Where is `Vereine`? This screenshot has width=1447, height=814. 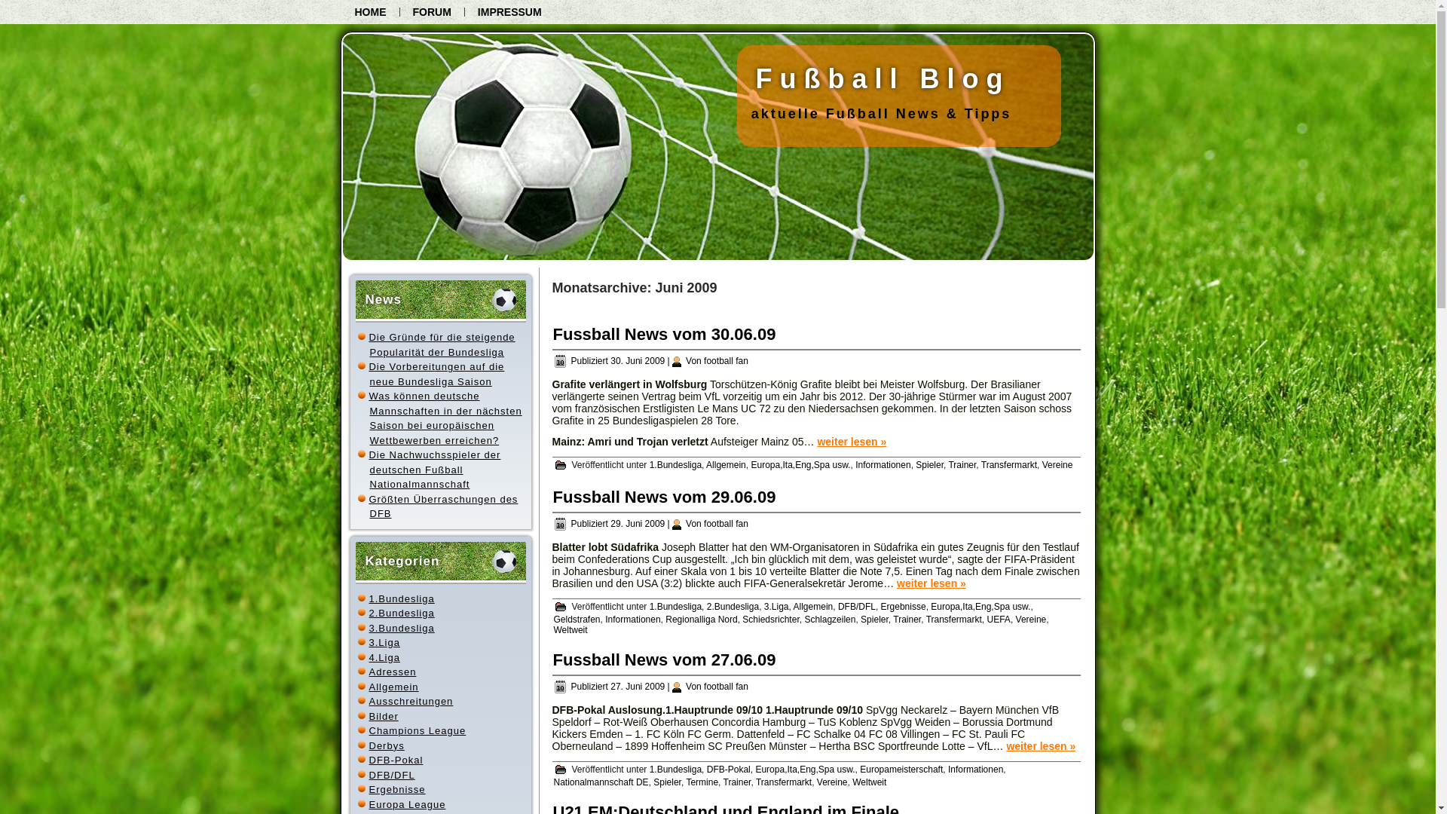 Vereine is located at coordinates (1031, 620).